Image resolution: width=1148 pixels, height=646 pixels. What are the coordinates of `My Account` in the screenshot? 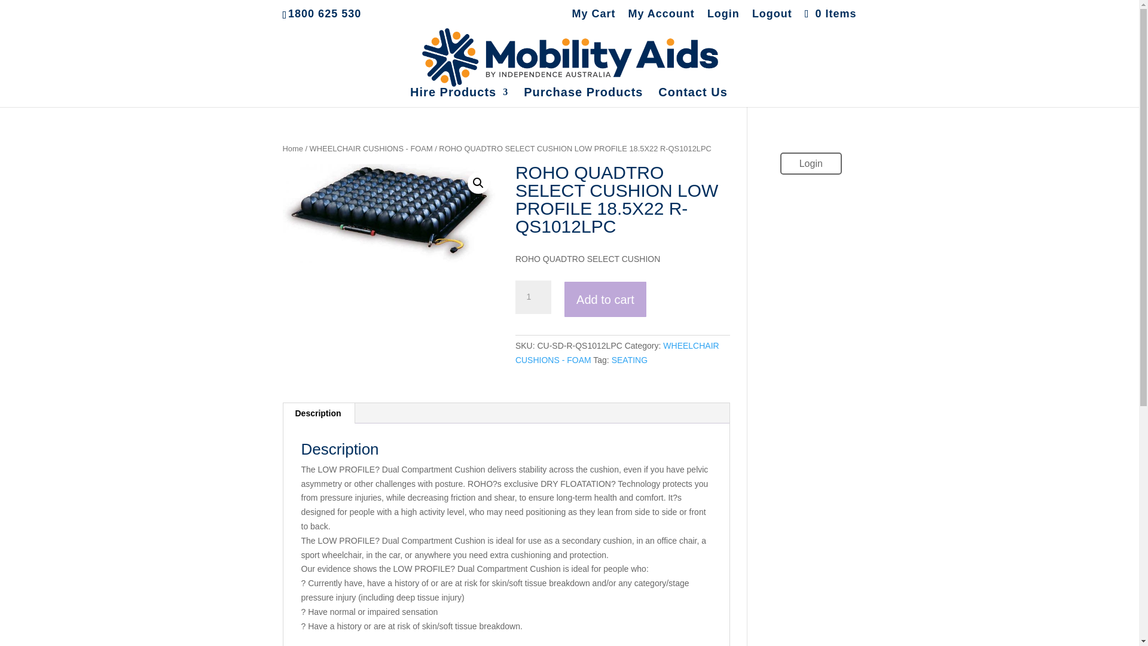 It's located at (661, 18).